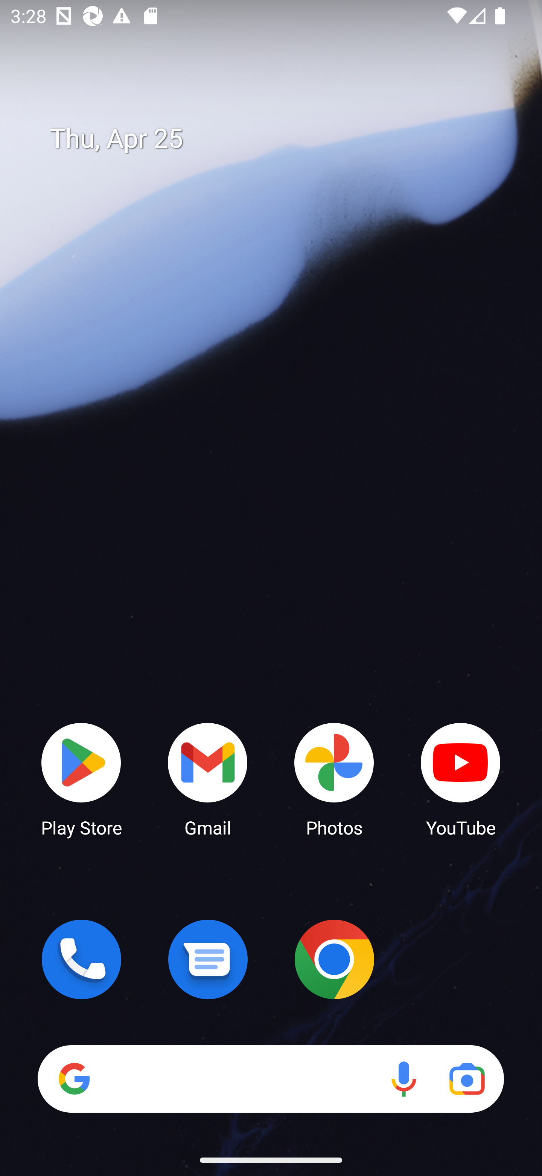 The image size is (542, 1176). What do you see at coordinates (467, 1079) in the screenshot?
I see `Google Lens` at bounding box center [467, 1079].